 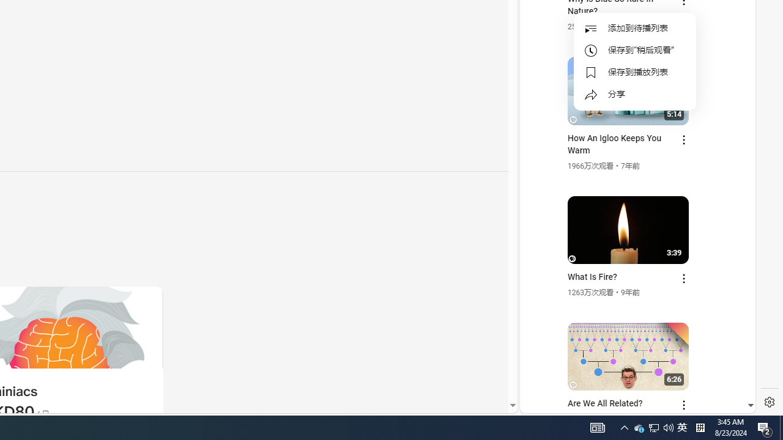 What do you see at coordinates (629, 403) in the screenshot?
I see `Class: dict_pnIcon rms_img` at bounding box center [629, 403].